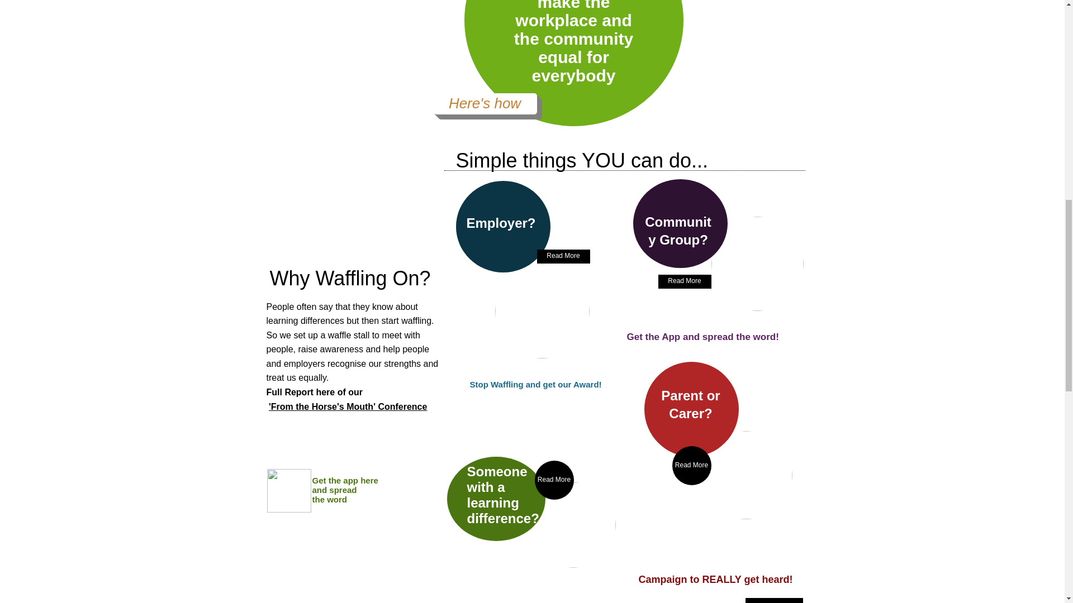 Image resolution: width=1073 pixels, height=603 pixels. I want to click on External YouTube, so click(349, 191).